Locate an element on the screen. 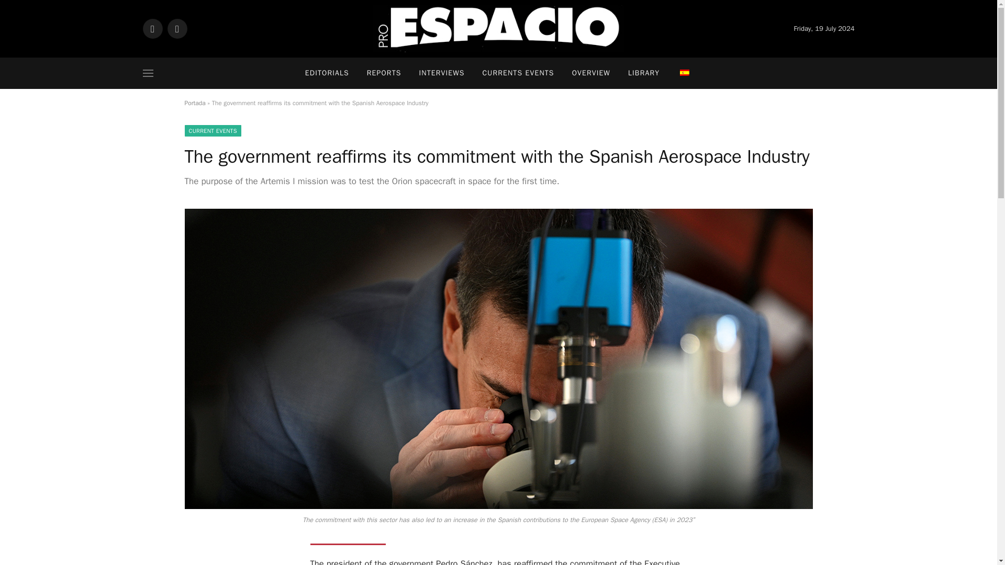 This screenshot has width=1005, height=565. EDITORIALS is located at coordinates (327, 73).